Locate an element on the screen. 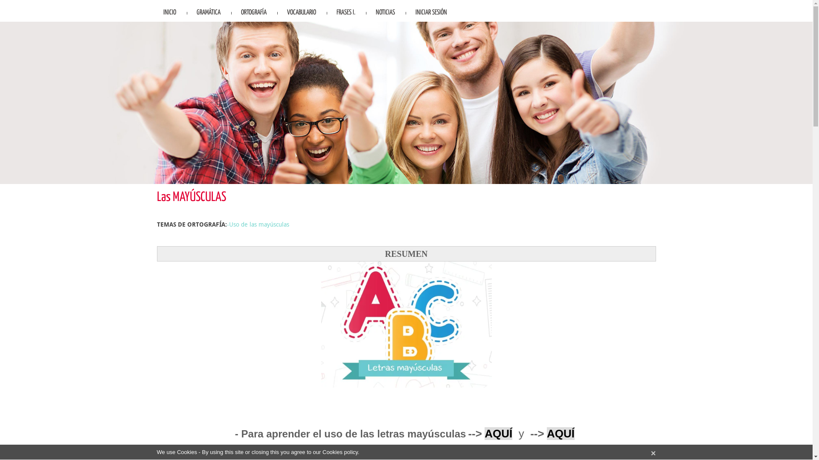  Pasar al contenido principal is located at coordinates (38, 0).